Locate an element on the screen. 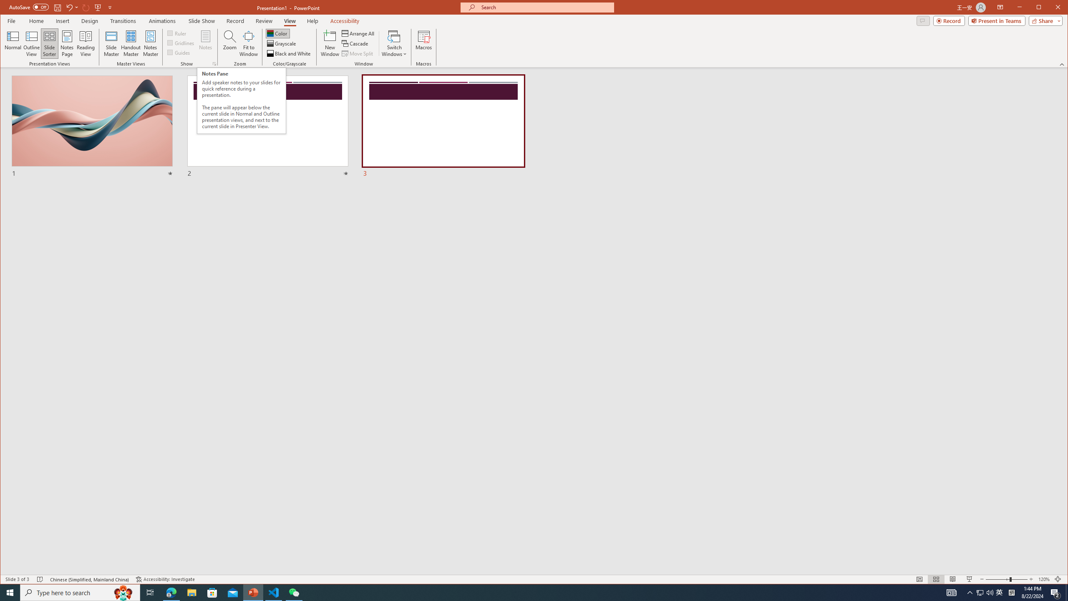 The height and width of the screenshot is (601, 1068). PowerPoint - 1 running window is located at coordinates (254, 593).